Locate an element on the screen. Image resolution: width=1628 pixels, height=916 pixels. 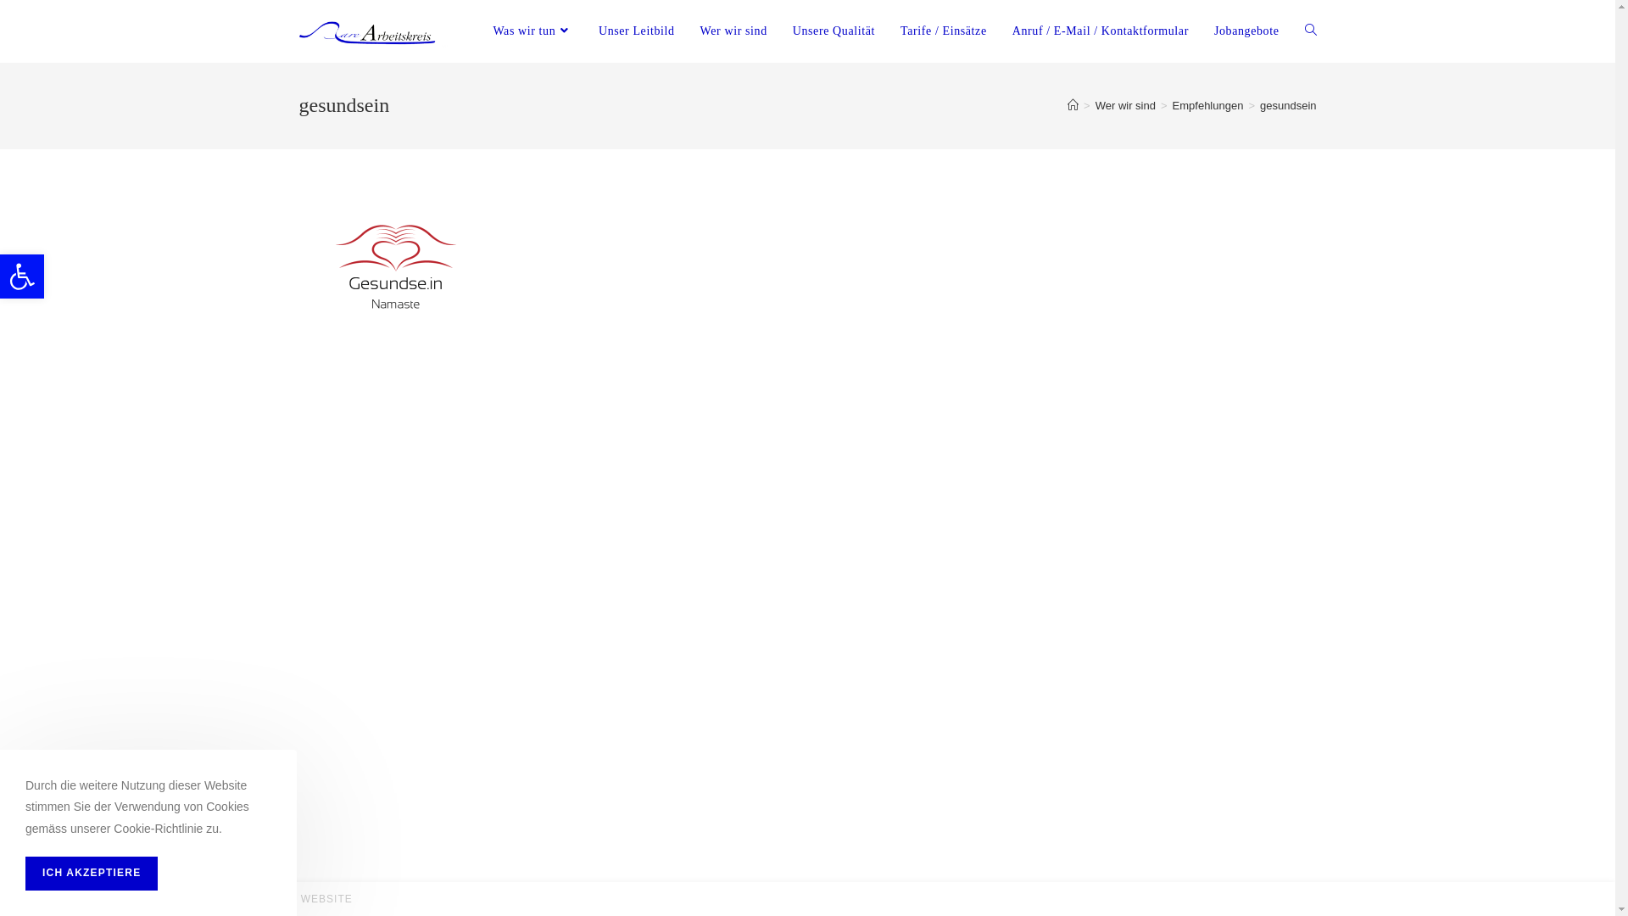
Empfehlungen is located at coordinates (1208, 105).